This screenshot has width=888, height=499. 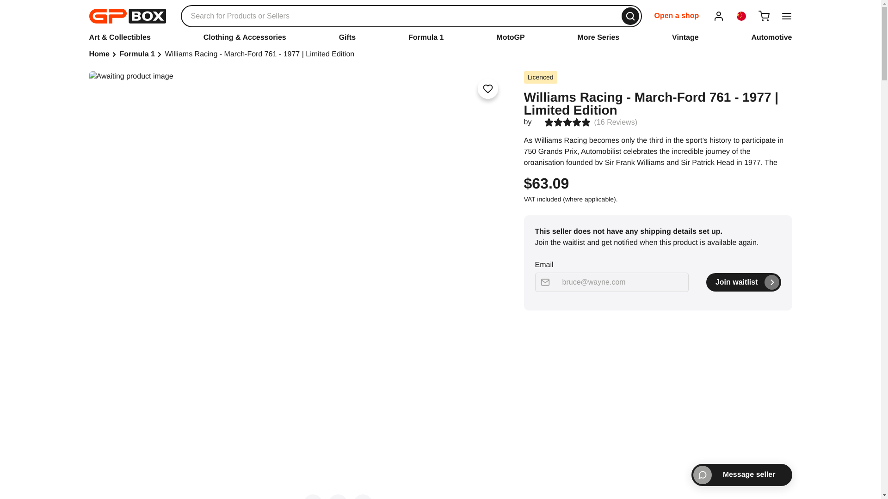 What do you see at coordinates (630, 16) in the screenshot?
I see `Search Submit` at bounding box center [630, 16].